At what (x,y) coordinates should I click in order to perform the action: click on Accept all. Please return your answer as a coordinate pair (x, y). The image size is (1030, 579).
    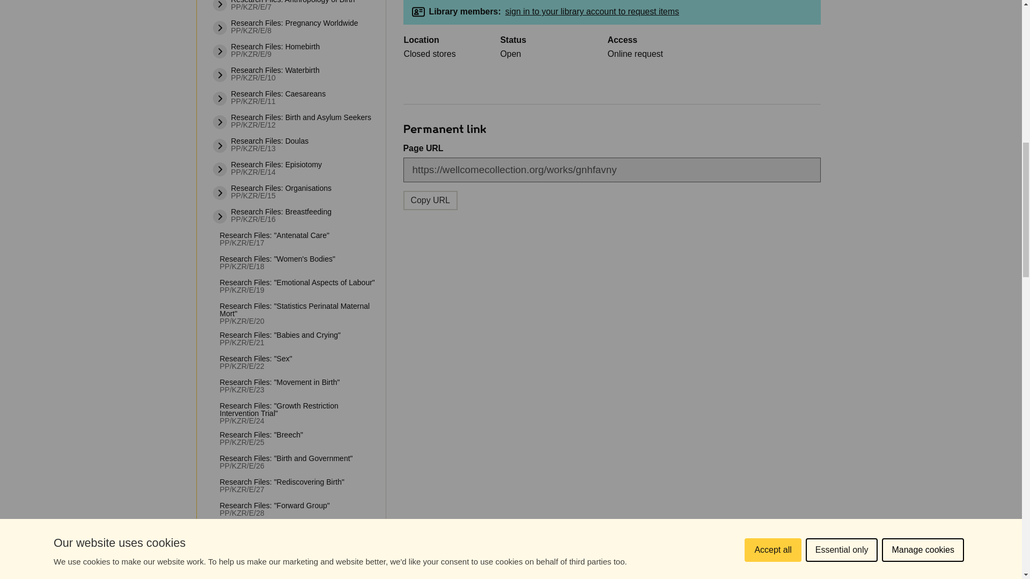
    Looking at the image, I should click on (772, 27).